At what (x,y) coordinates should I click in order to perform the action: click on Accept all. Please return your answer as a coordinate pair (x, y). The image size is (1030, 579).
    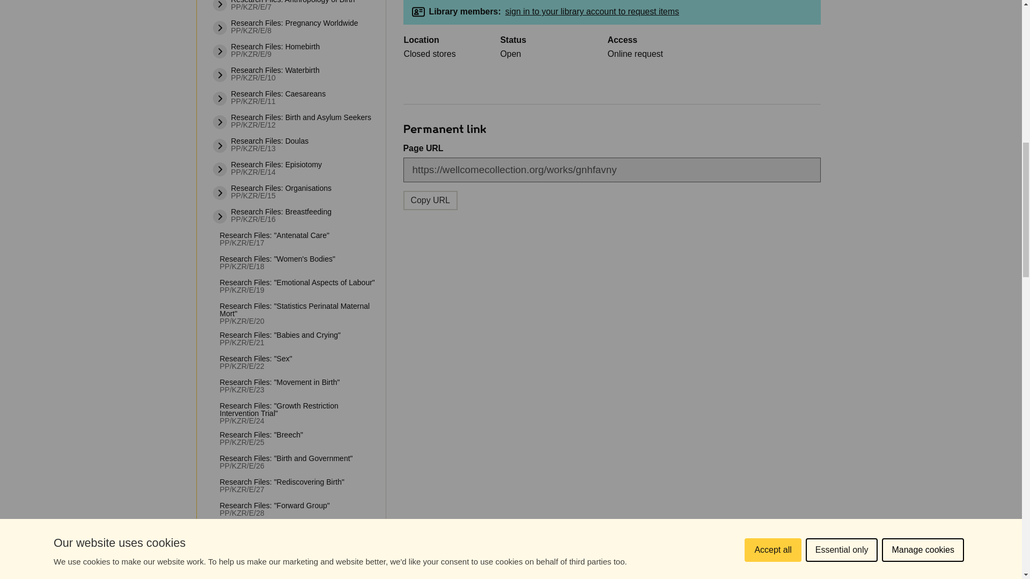
    Looking at the image, I should click on (772, 27).